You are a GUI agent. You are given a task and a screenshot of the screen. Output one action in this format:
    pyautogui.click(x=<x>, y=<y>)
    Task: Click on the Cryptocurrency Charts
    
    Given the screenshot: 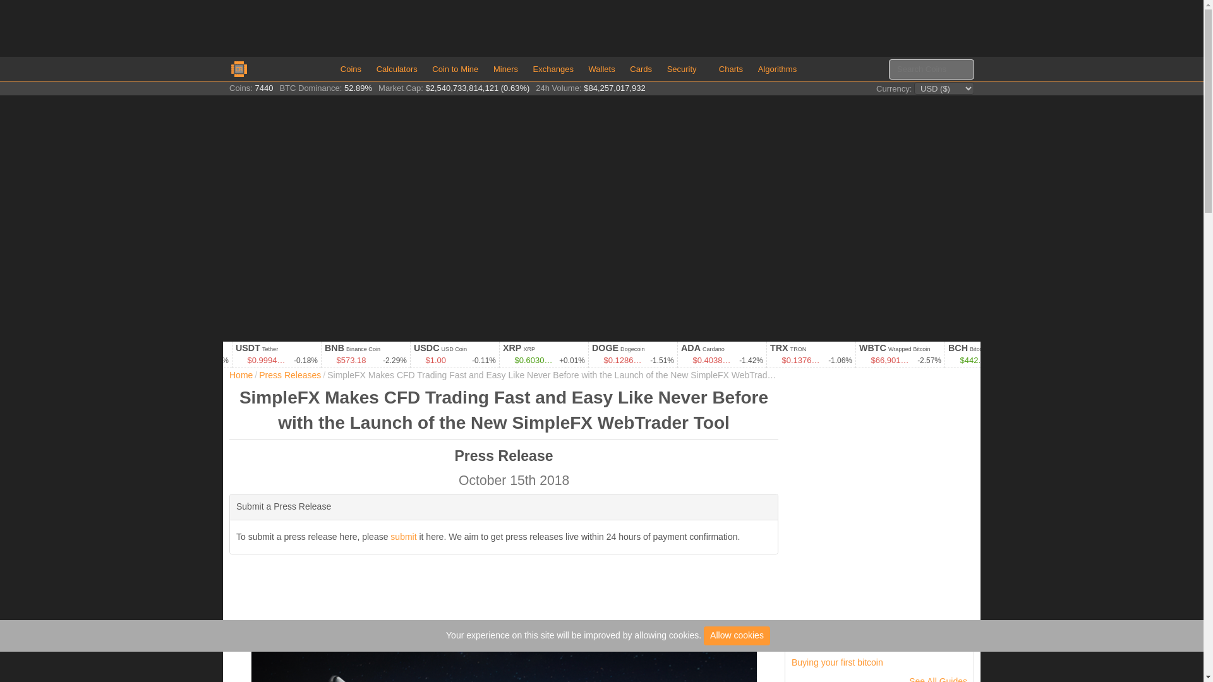 What is the action you would take?
    pyautogui.click(x=731, y=68)
    